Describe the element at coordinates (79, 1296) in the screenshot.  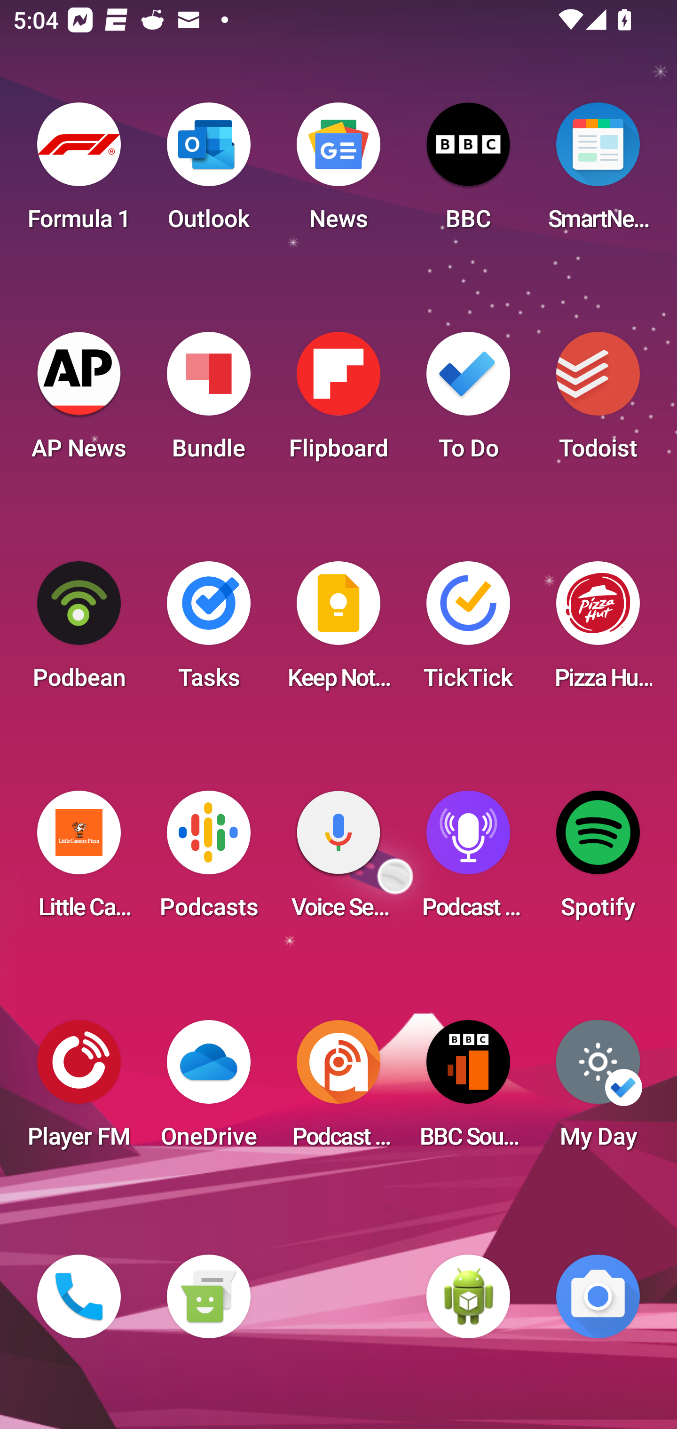
I see `Phone` at that location.